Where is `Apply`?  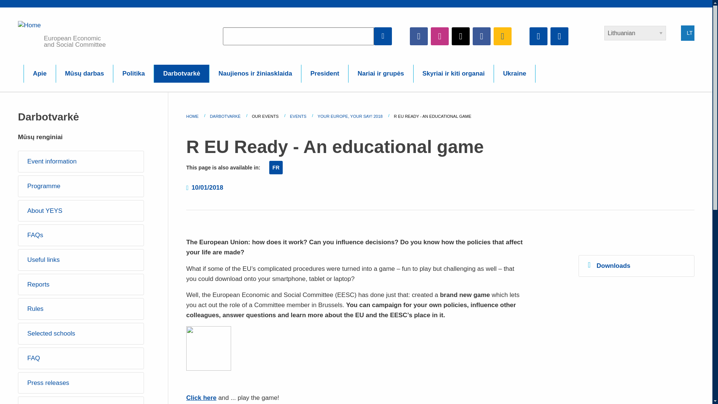
Apply is located at coordinates (383, 36).